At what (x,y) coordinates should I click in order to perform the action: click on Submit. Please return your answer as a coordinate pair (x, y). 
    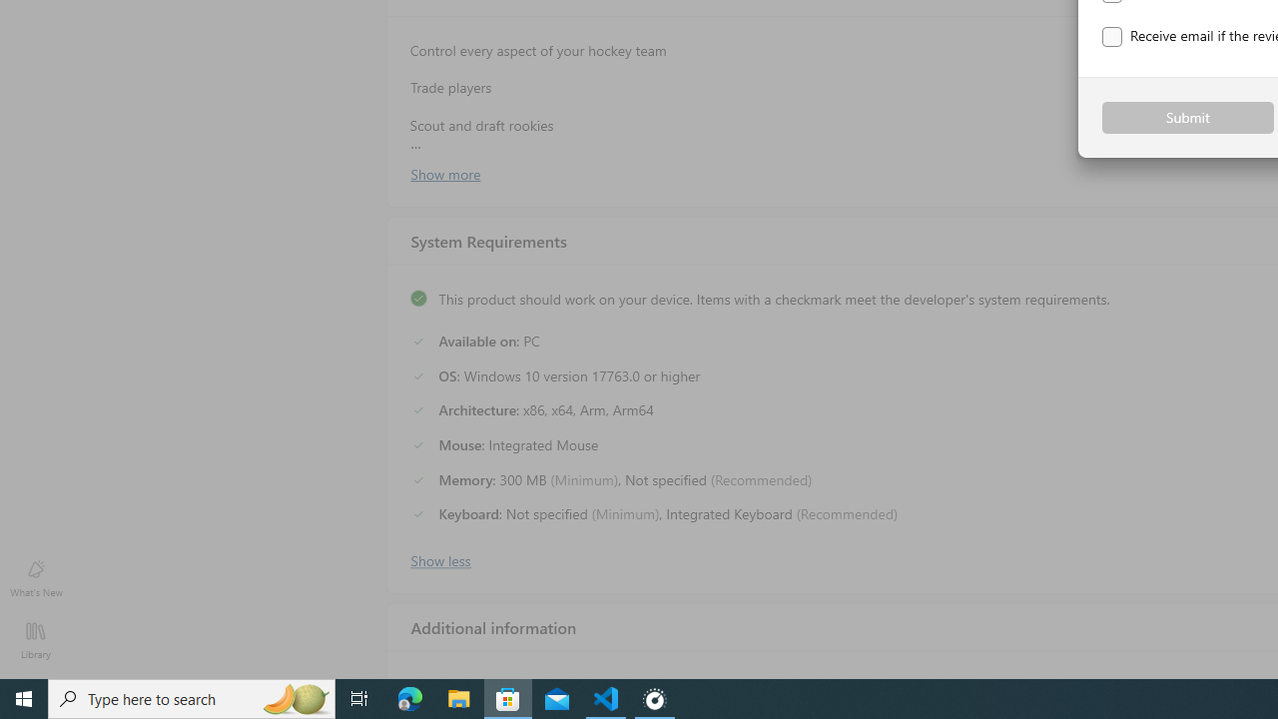
    Looking at the image, I should click on (1188, 118).